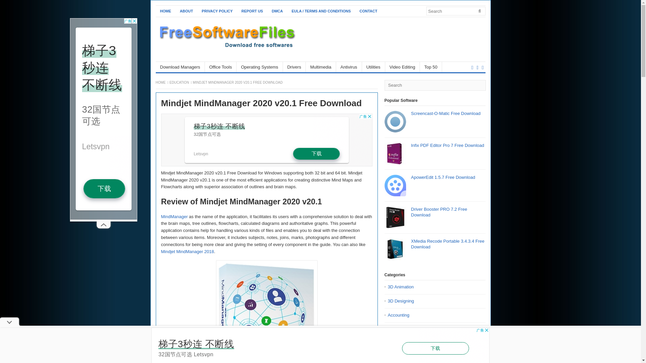  What do you see at coordinates (165, 11) in the screenshot?
I see `HOME` at bounding box center [165, 11].